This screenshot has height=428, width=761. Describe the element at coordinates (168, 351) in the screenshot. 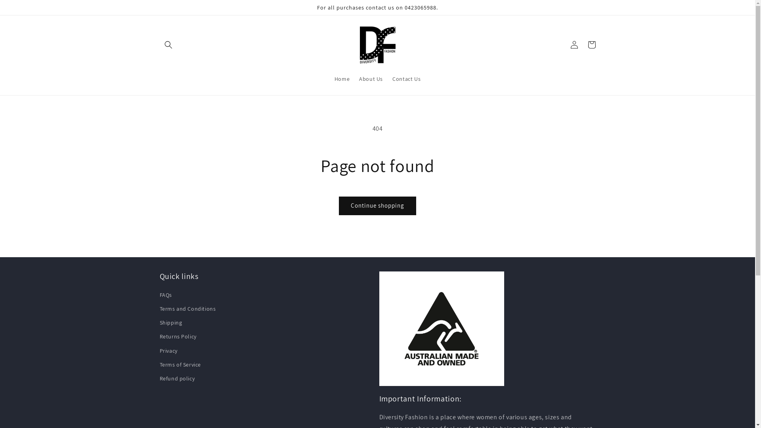

I see `Privacy` at that location.